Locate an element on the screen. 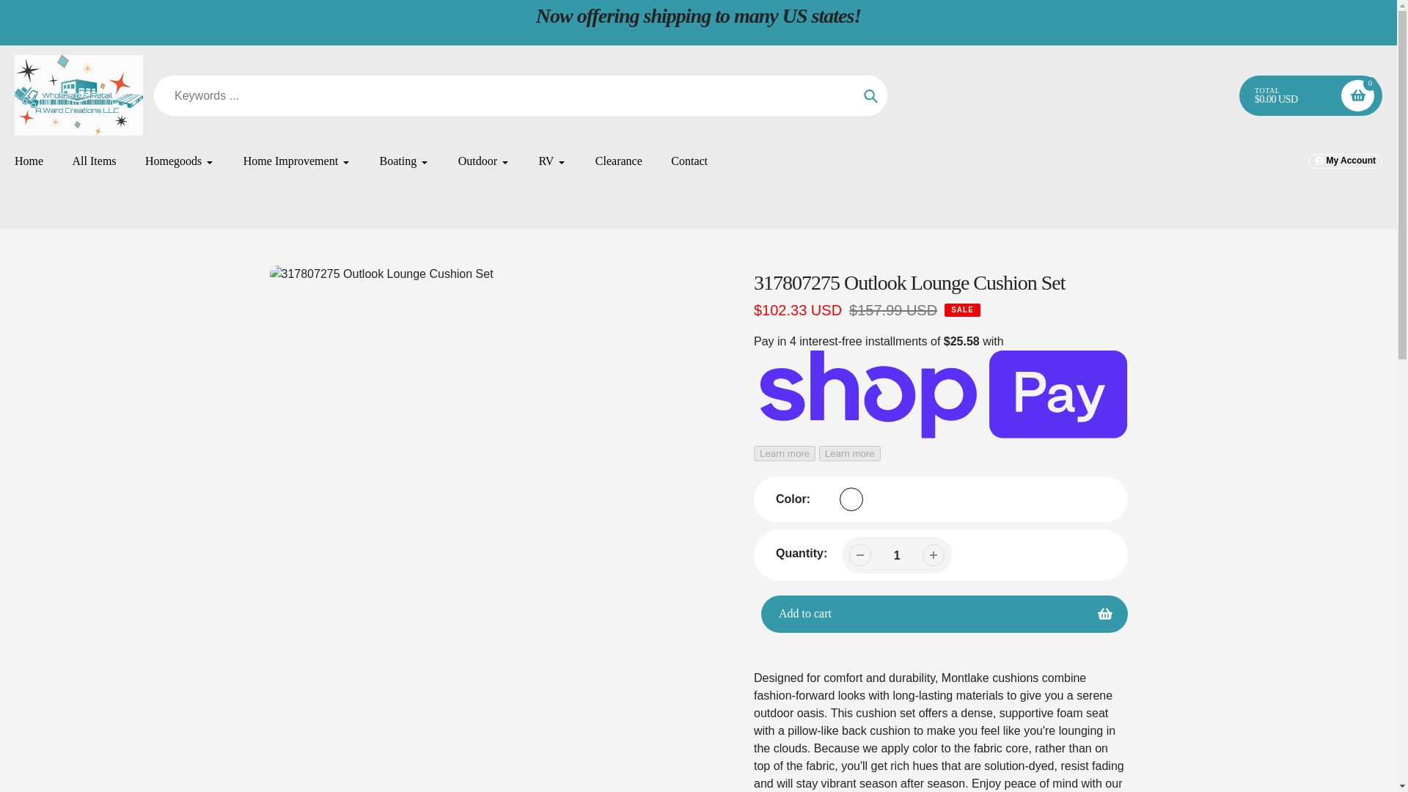 The image size is (1408, 792). All Items is located at coordinates (95, 161).